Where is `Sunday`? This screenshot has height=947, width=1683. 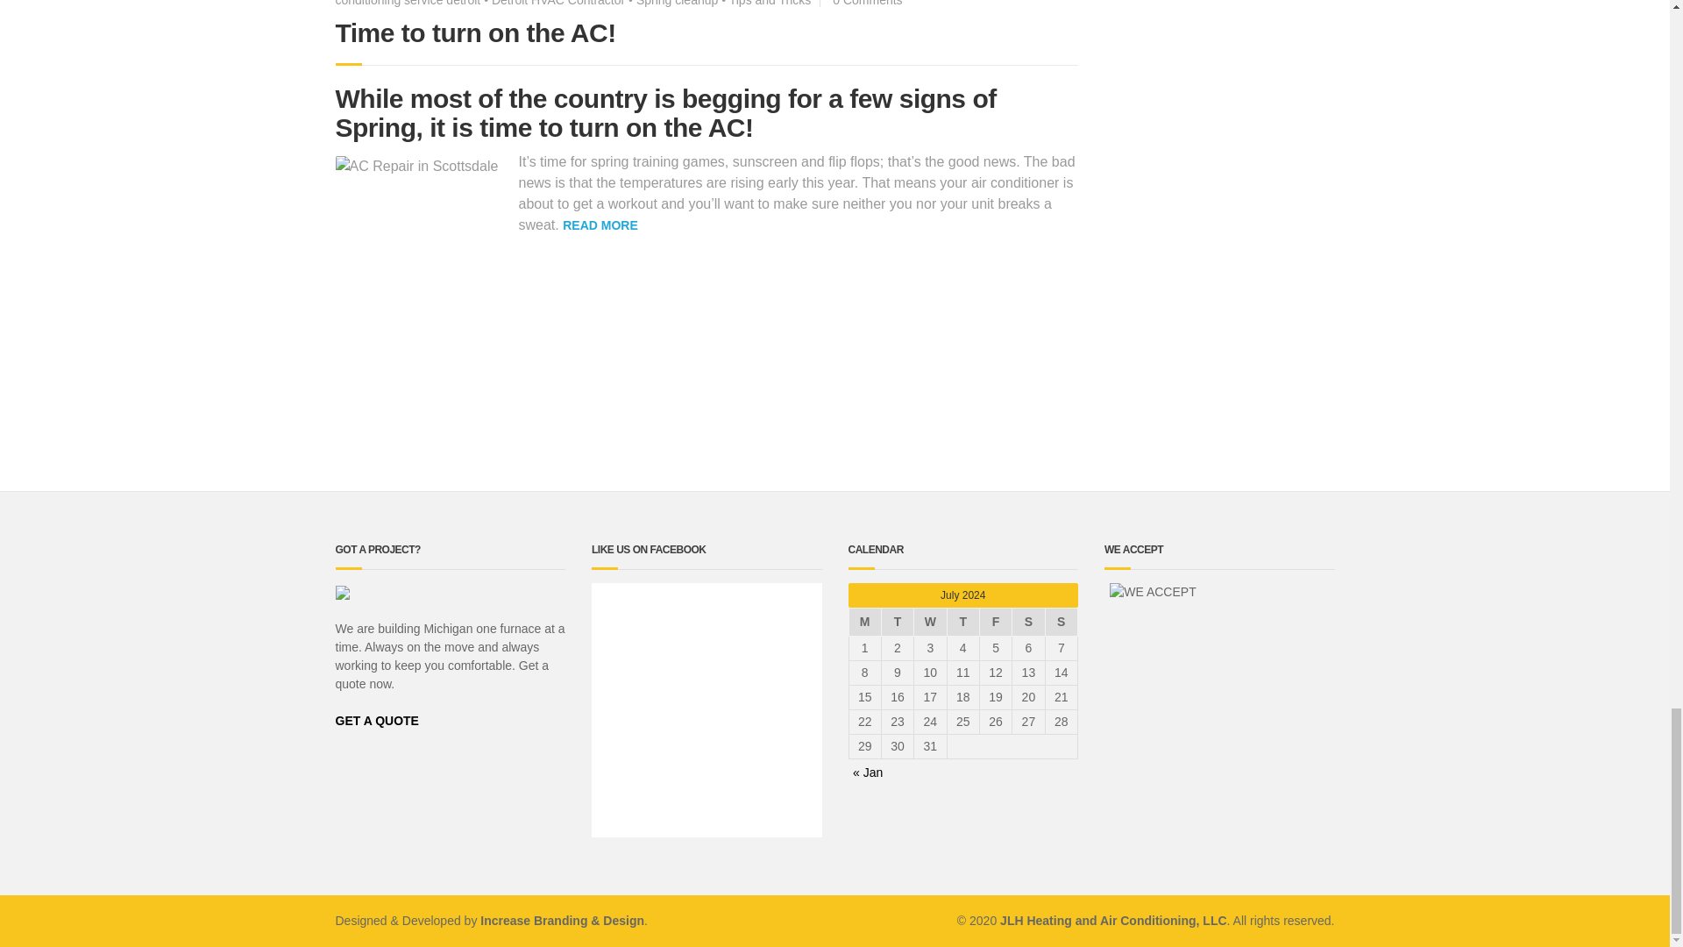
Sunday is located at coordinates (1061, 623).